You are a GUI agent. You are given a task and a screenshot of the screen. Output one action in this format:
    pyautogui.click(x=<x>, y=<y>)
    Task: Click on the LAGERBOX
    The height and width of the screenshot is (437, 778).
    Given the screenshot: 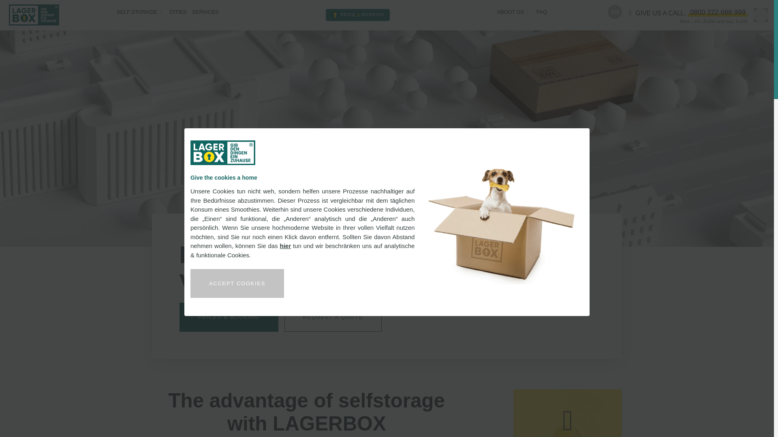 What is the action you would take?
    pyautogui.click(x=34, y=15)
    